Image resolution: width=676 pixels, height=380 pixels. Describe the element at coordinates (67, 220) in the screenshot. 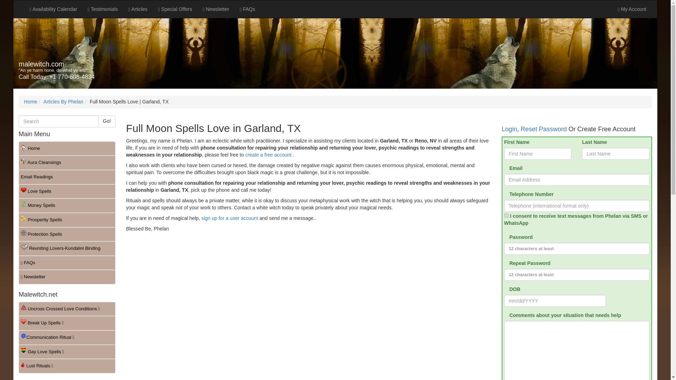

I see `prosperity spells` at that location.